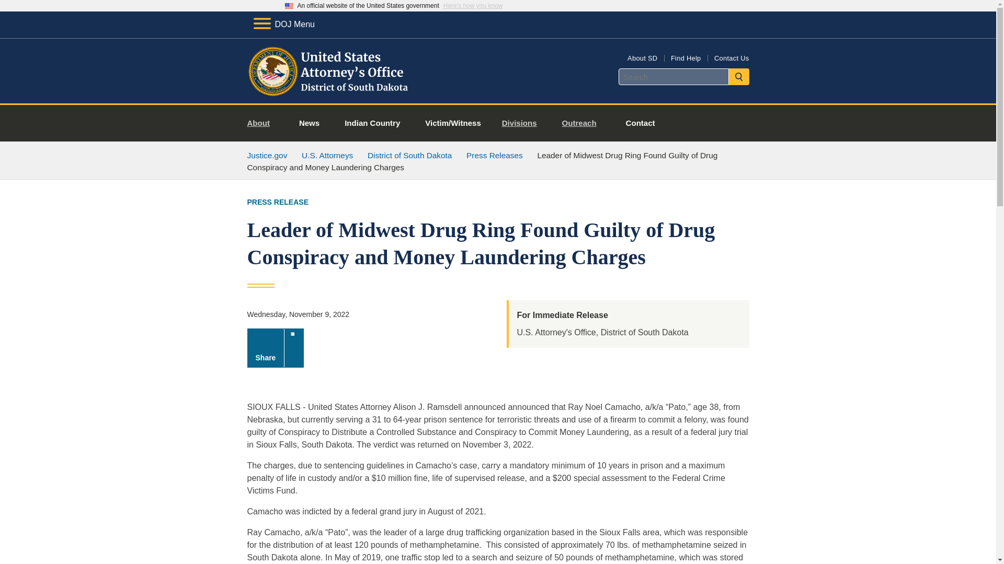 The image size is (1004, 564). What do you see at coordinates (524, 123) in the screenshot?
I see `Divisions` at bounding box center [524, 123].